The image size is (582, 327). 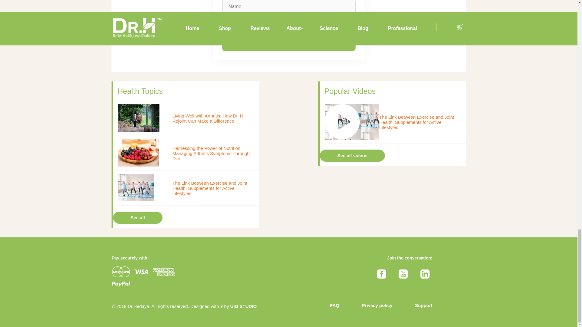 I want to click on FAQ, so click(x=335, y=305).